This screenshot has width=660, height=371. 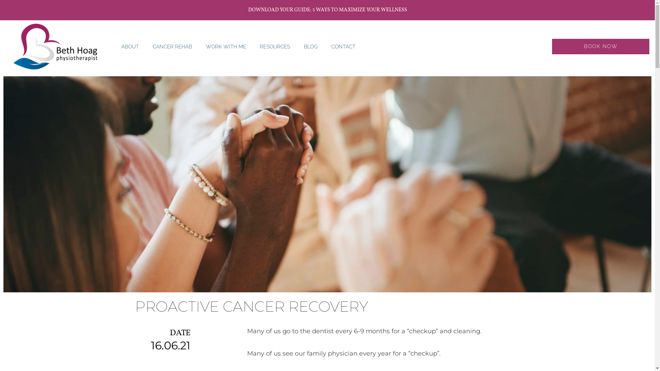 What do you see at coordinates (343, 47) in the screenshot?
I see `CONTACT` at bounding box center [343, 47].